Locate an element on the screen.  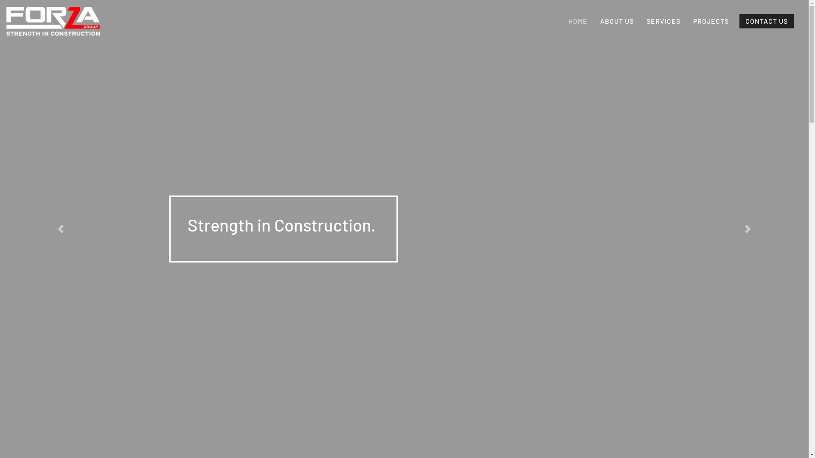
HOME is located at coordinates (578, 21).